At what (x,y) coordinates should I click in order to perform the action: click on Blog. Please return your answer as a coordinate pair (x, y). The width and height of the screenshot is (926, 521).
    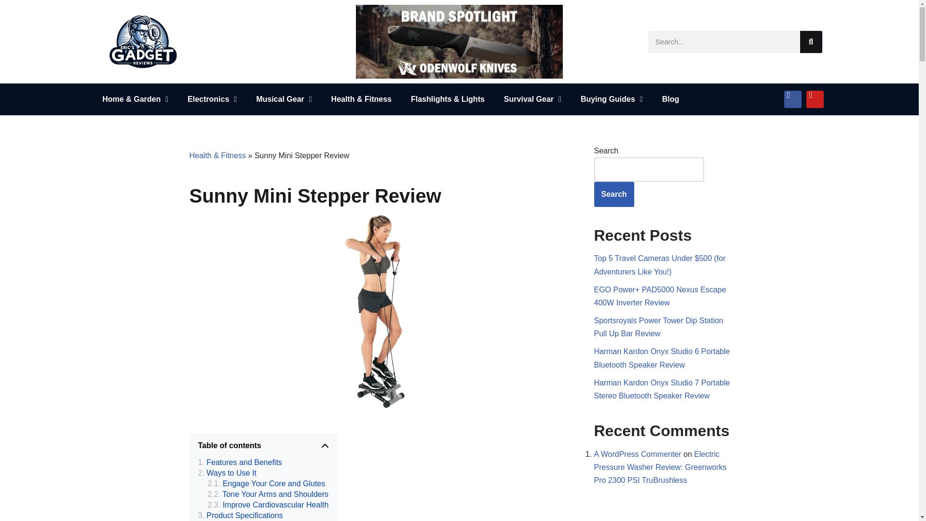
    Looking at the image, I should click on (670, 99).